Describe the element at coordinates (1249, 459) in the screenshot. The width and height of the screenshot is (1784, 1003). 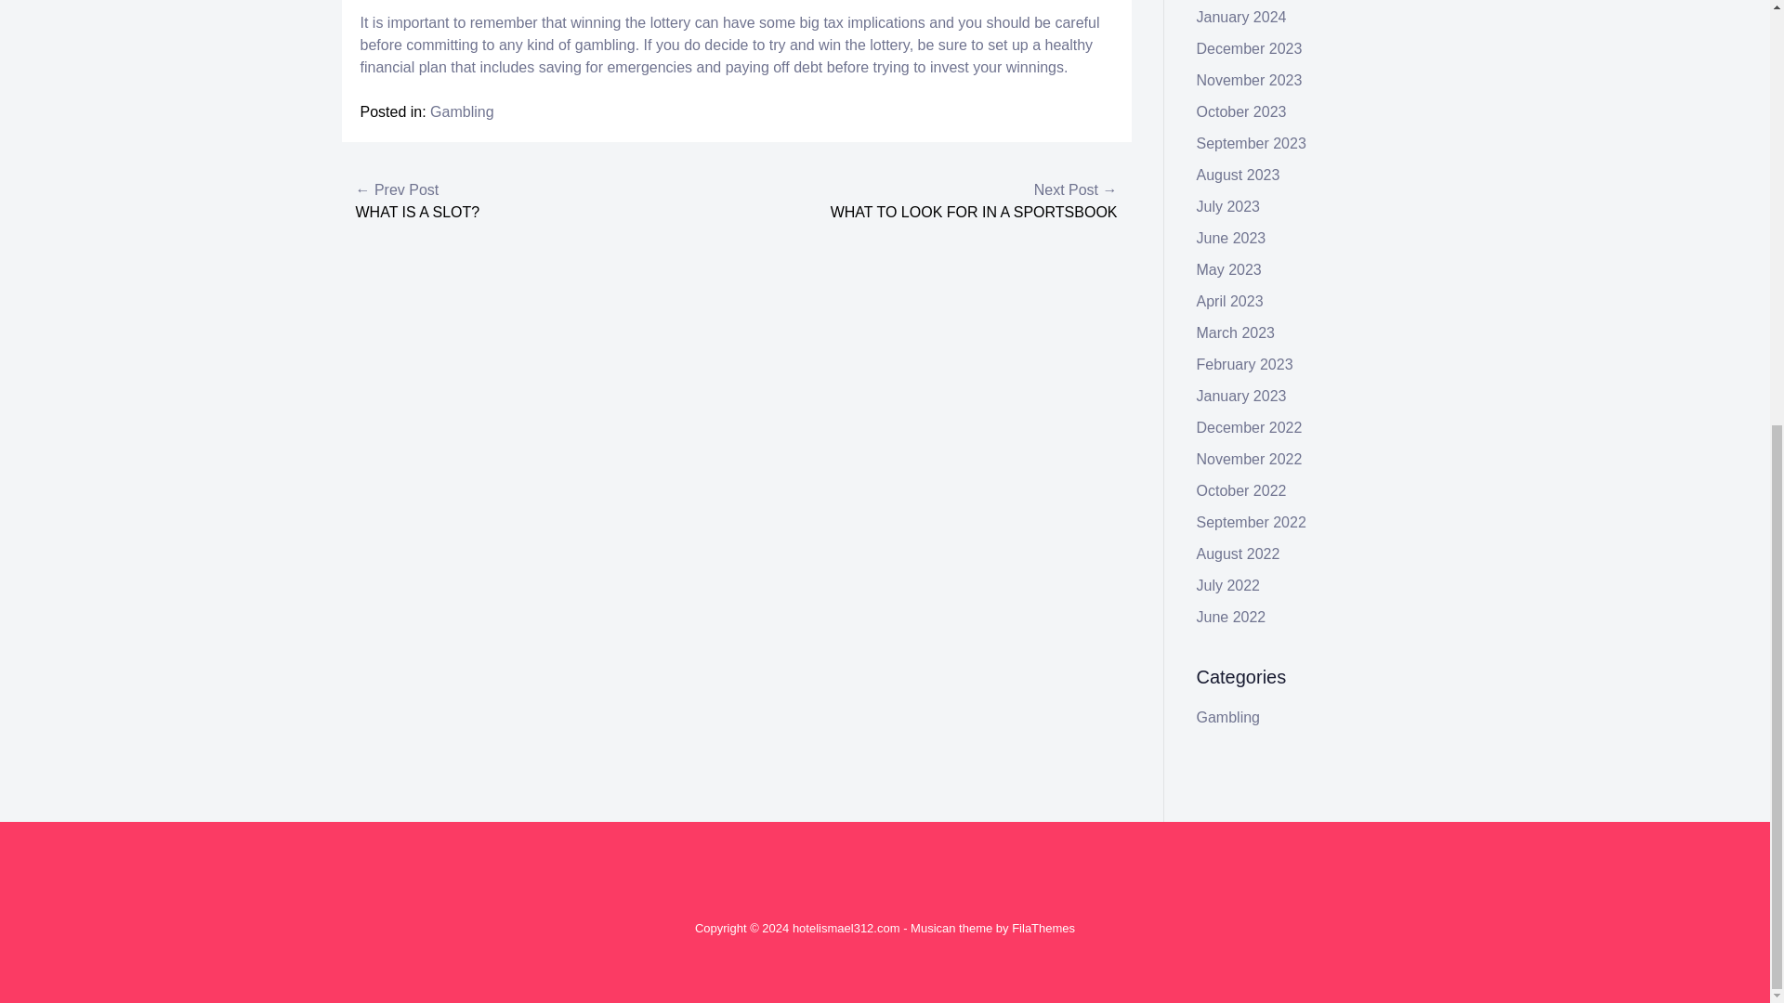
I see `November 2022` at that location.